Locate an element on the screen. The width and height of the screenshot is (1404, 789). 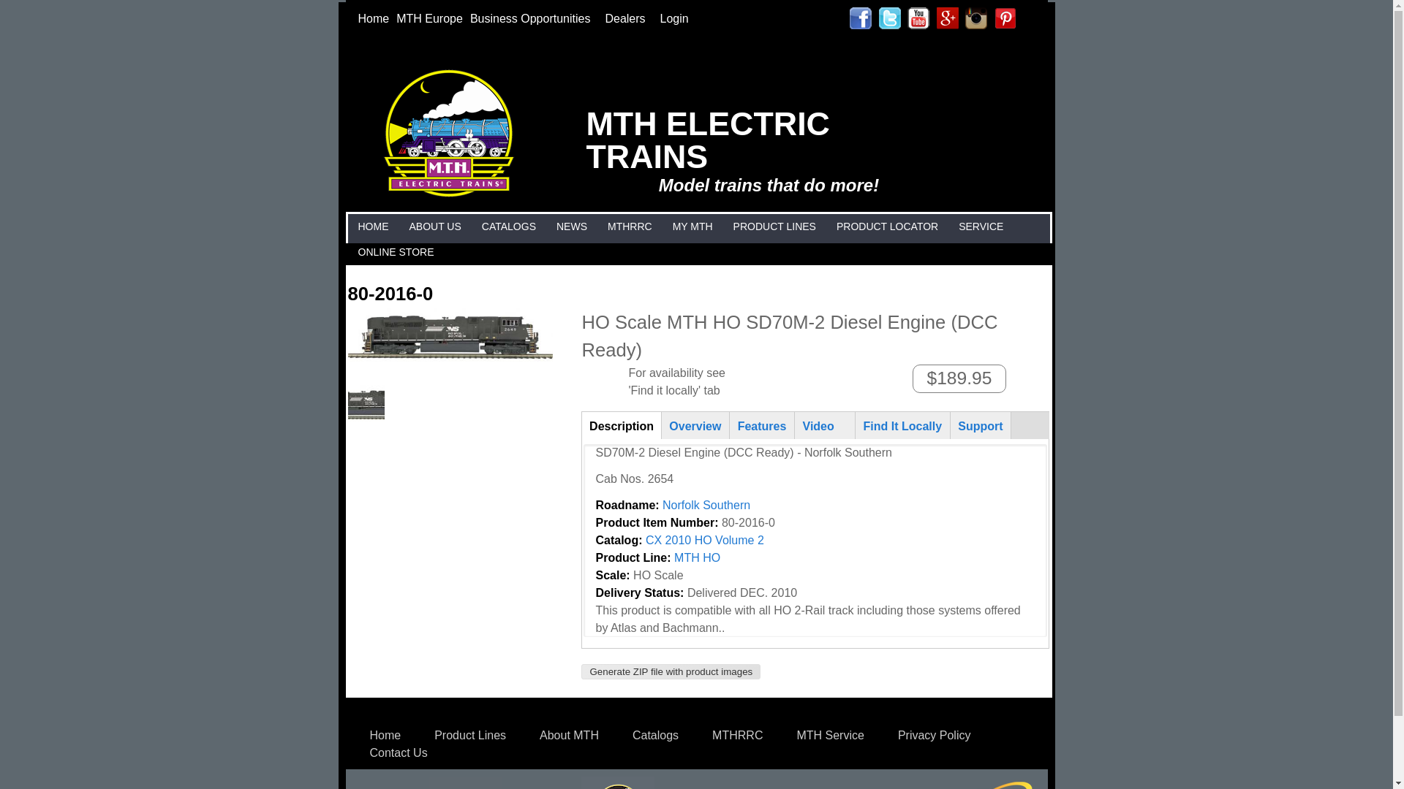
MTH ELECTRIC TRAINS is located at coordinates (708, 139).